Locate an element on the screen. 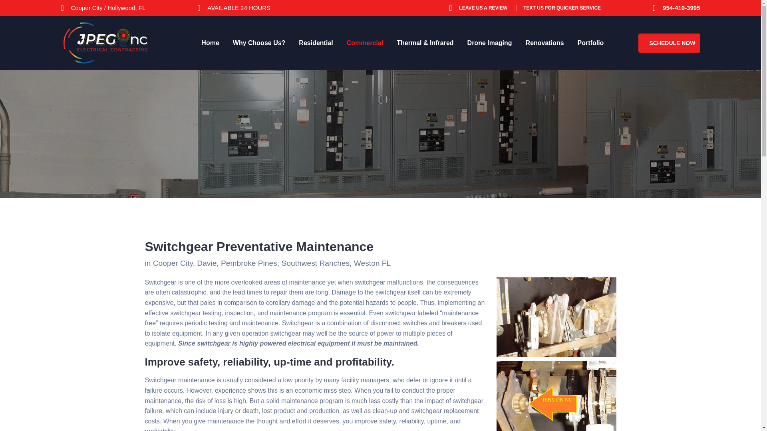 This screenshot has height=431, width=767. Why Choose Us? is located at coordinates (259, 43).